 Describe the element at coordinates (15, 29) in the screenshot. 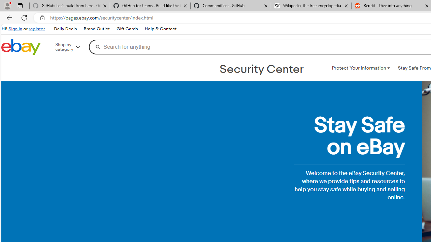

I see `Sign in` at that location.